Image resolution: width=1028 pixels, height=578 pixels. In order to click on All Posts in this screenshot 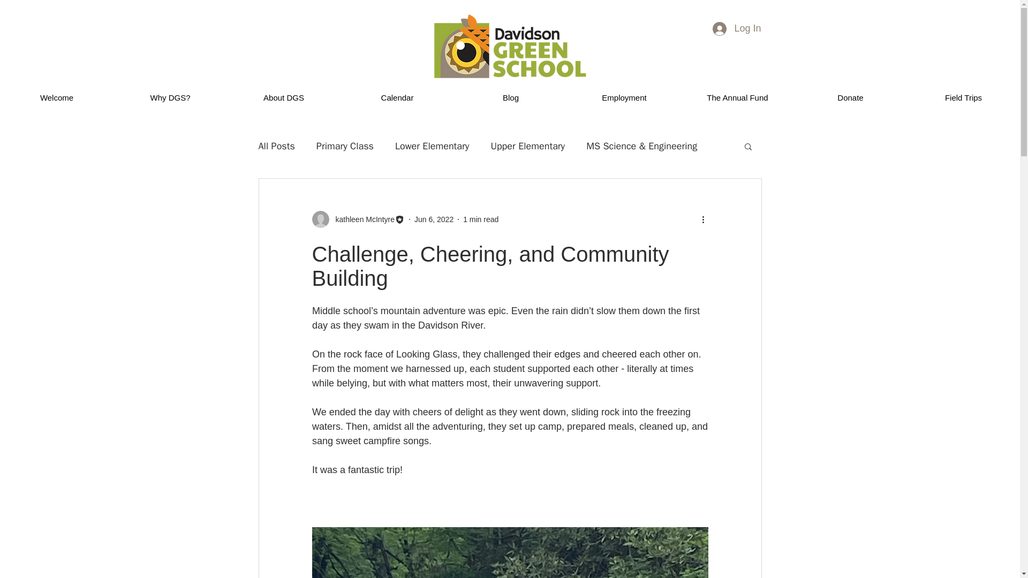, I will do `click(276, 146)`.